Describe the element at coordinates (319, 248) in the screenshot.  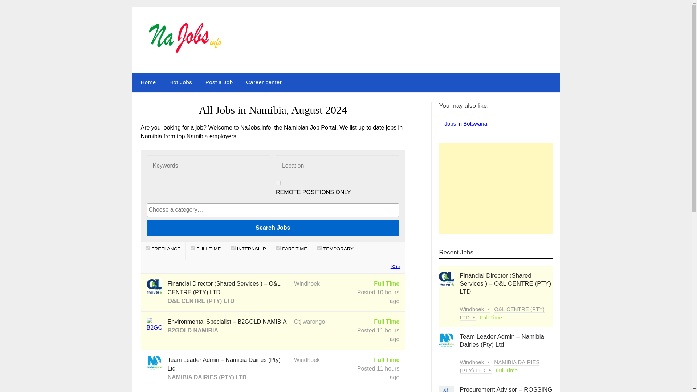
I see `temporary` at that location.